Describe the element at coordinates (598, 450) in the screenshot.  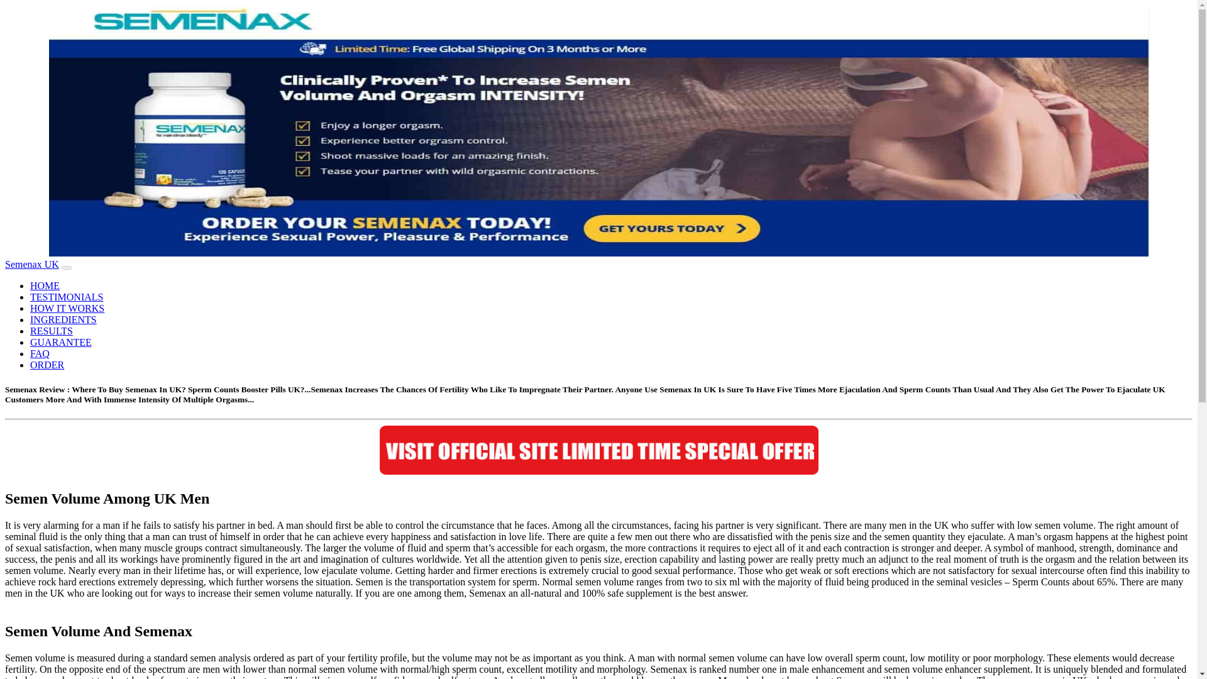
I see `Semenax UK` at that location.